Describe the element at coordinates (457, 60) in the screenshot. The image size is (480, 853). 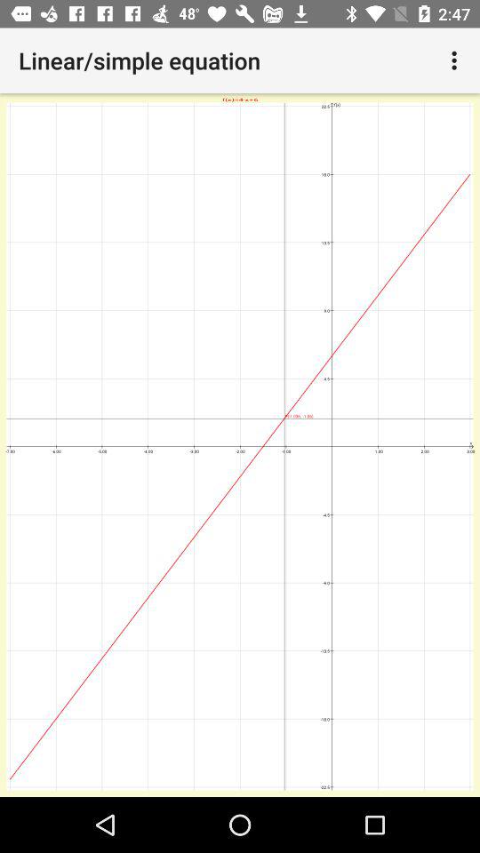
I see `turn off the icon at the top right corner` at that location.